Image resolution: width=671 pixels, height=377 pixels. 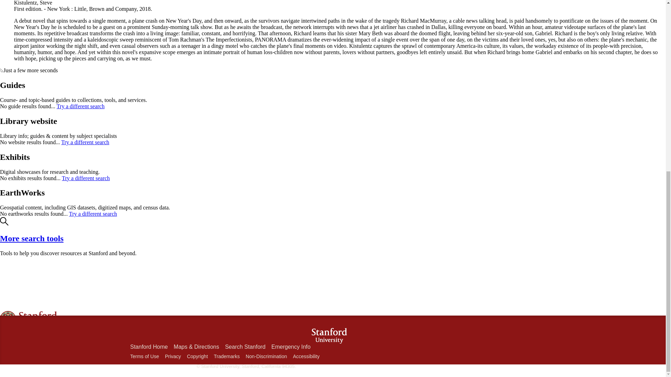 What do you see at coordinates (266, 356) in the screenshot?
I see `Non-discrimination policy` at bounding box center [266, 356].